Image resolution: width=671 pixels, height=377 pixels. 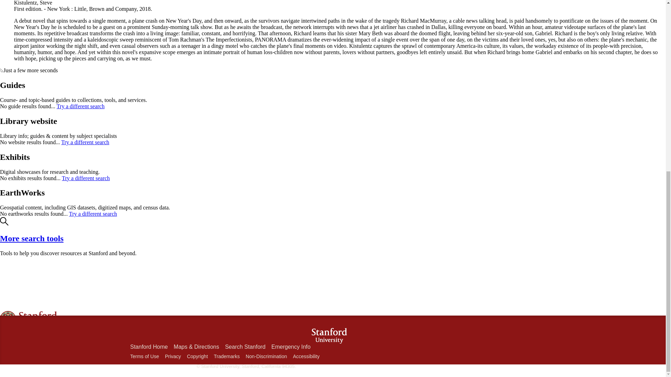 What do you see at coordinates (266, 356) in the screenshot?
I see `Non-discrimination policy` at bounding box center [266, 356].